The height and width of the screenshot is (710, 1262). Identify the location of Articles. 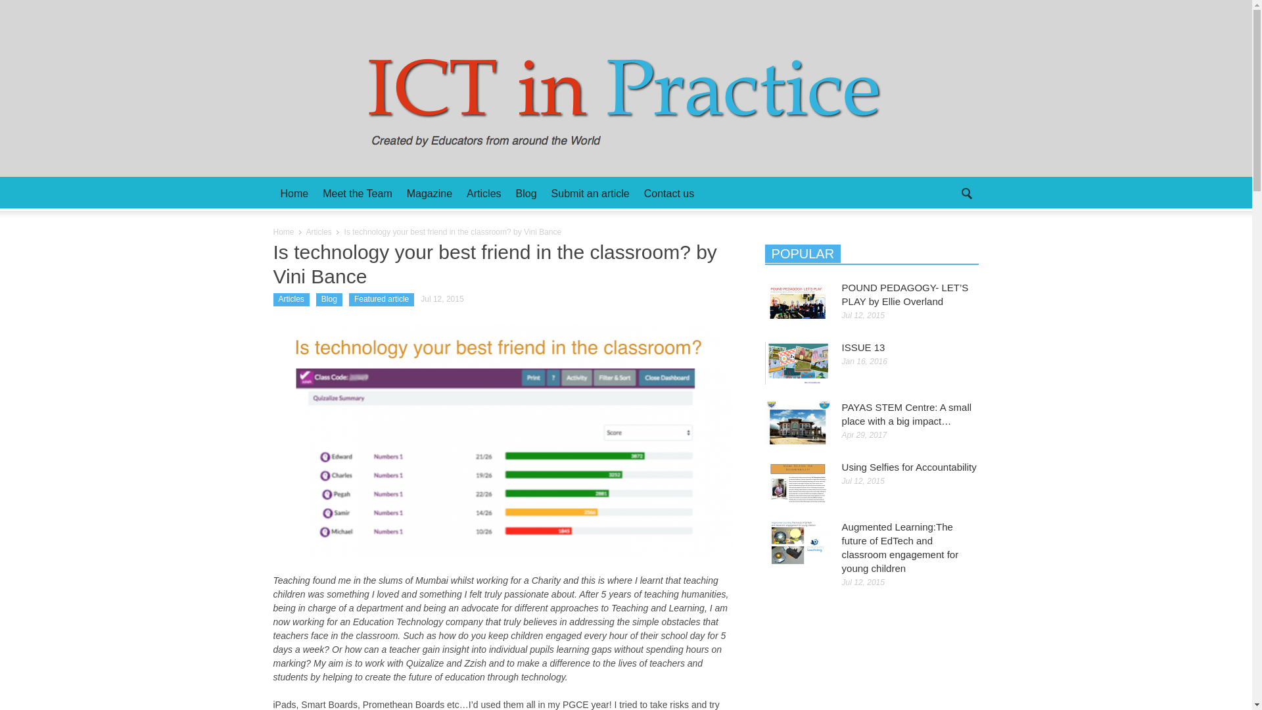
(291, 300).